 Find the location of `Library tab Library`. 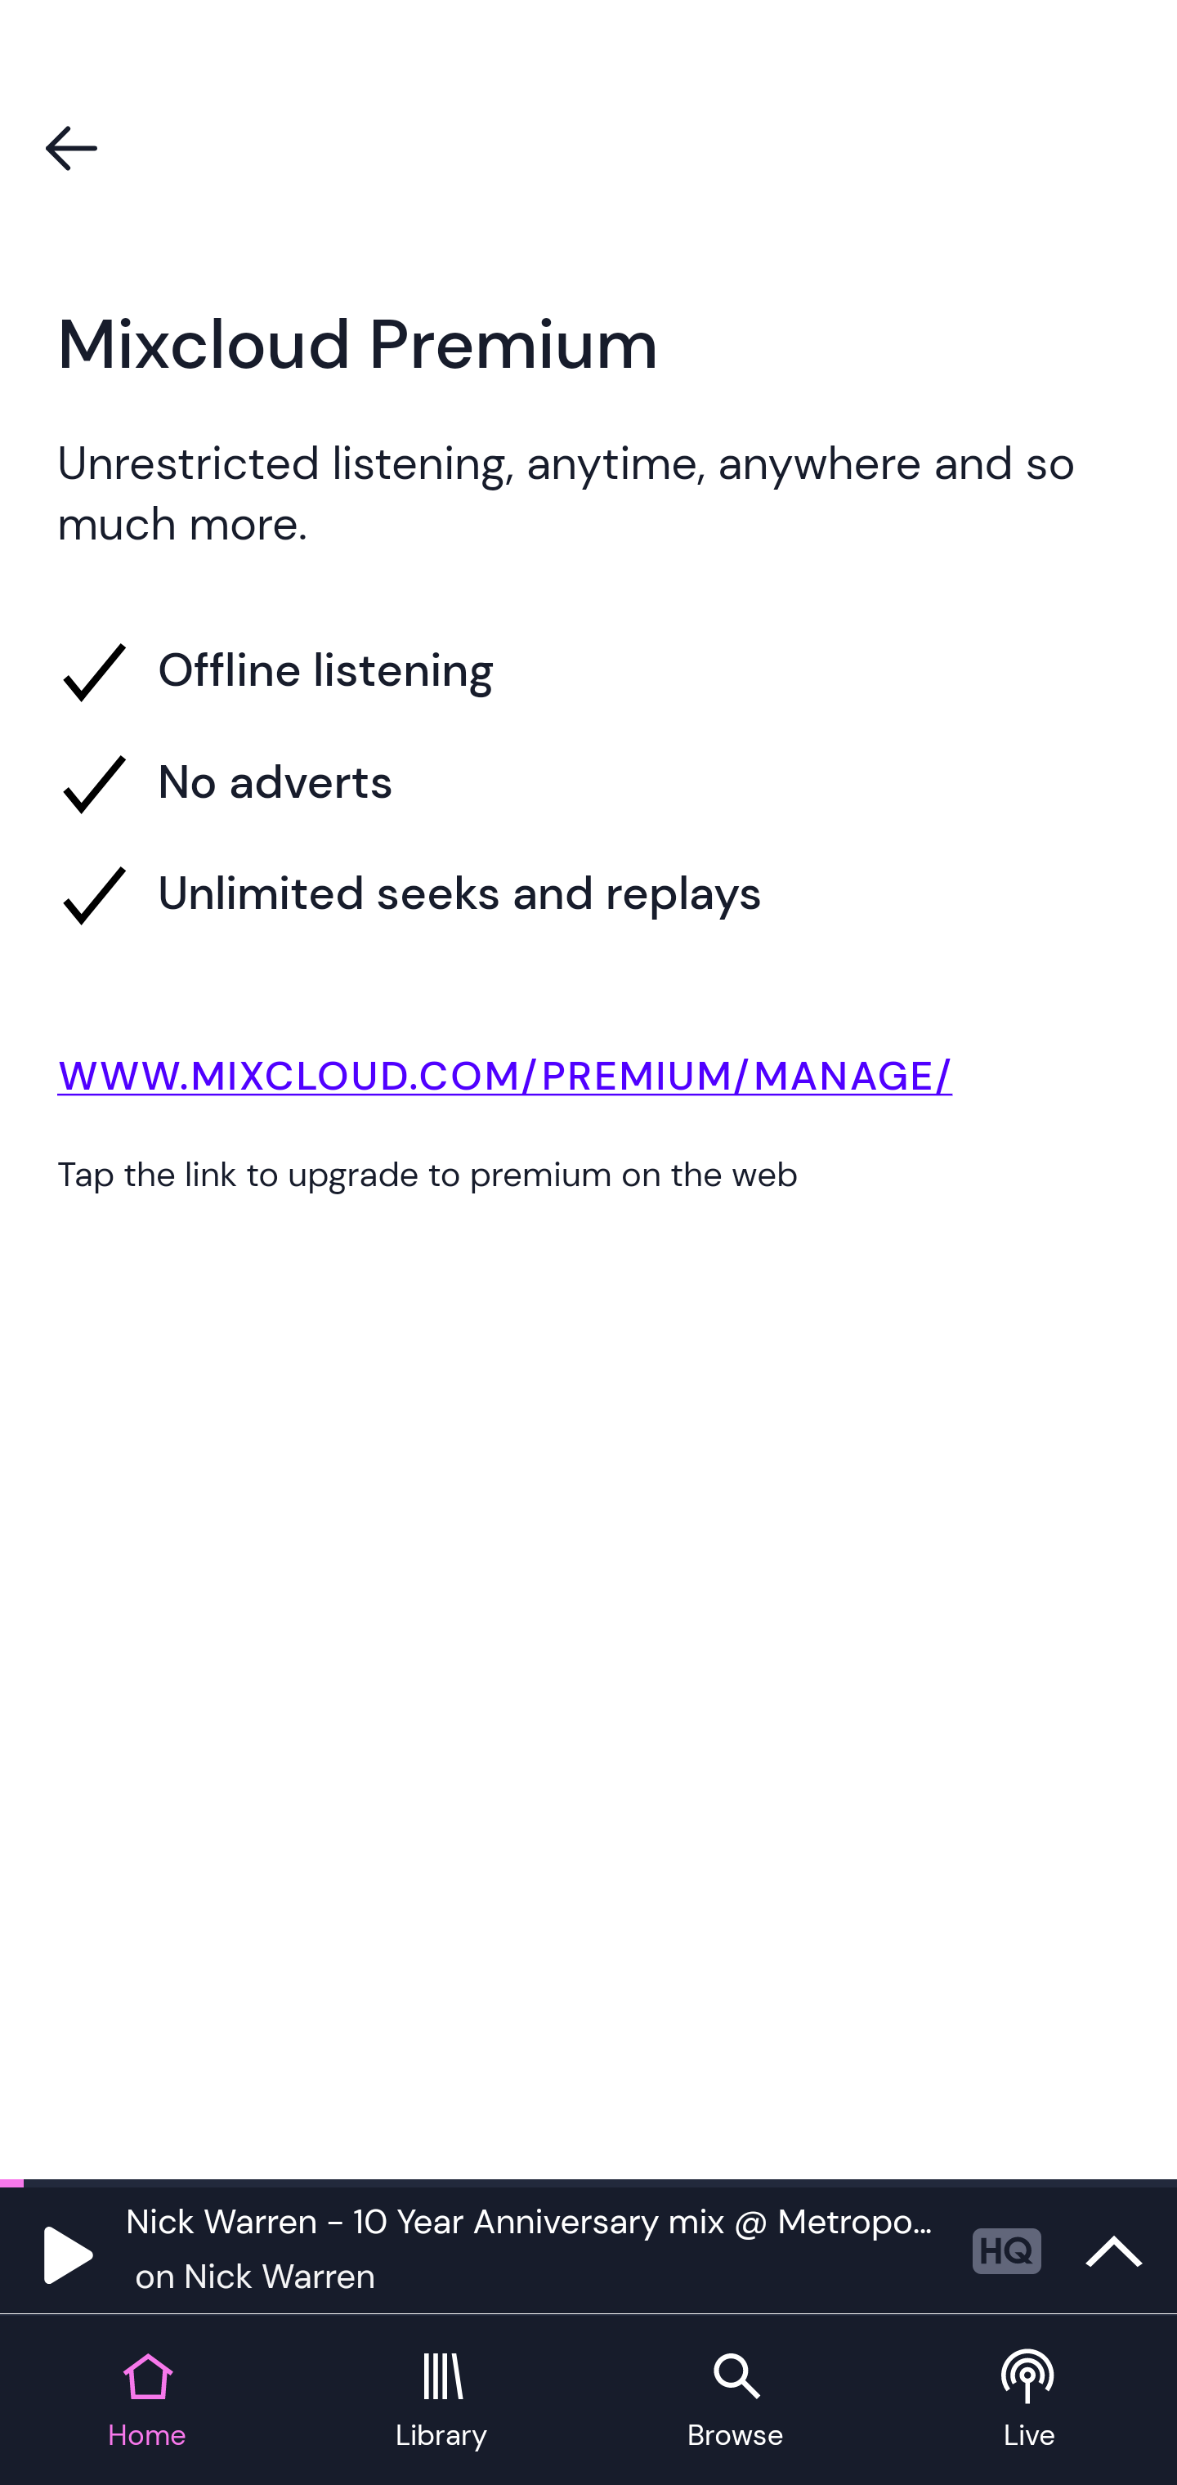

Library tab Library is located at coordinates (441, 2402).